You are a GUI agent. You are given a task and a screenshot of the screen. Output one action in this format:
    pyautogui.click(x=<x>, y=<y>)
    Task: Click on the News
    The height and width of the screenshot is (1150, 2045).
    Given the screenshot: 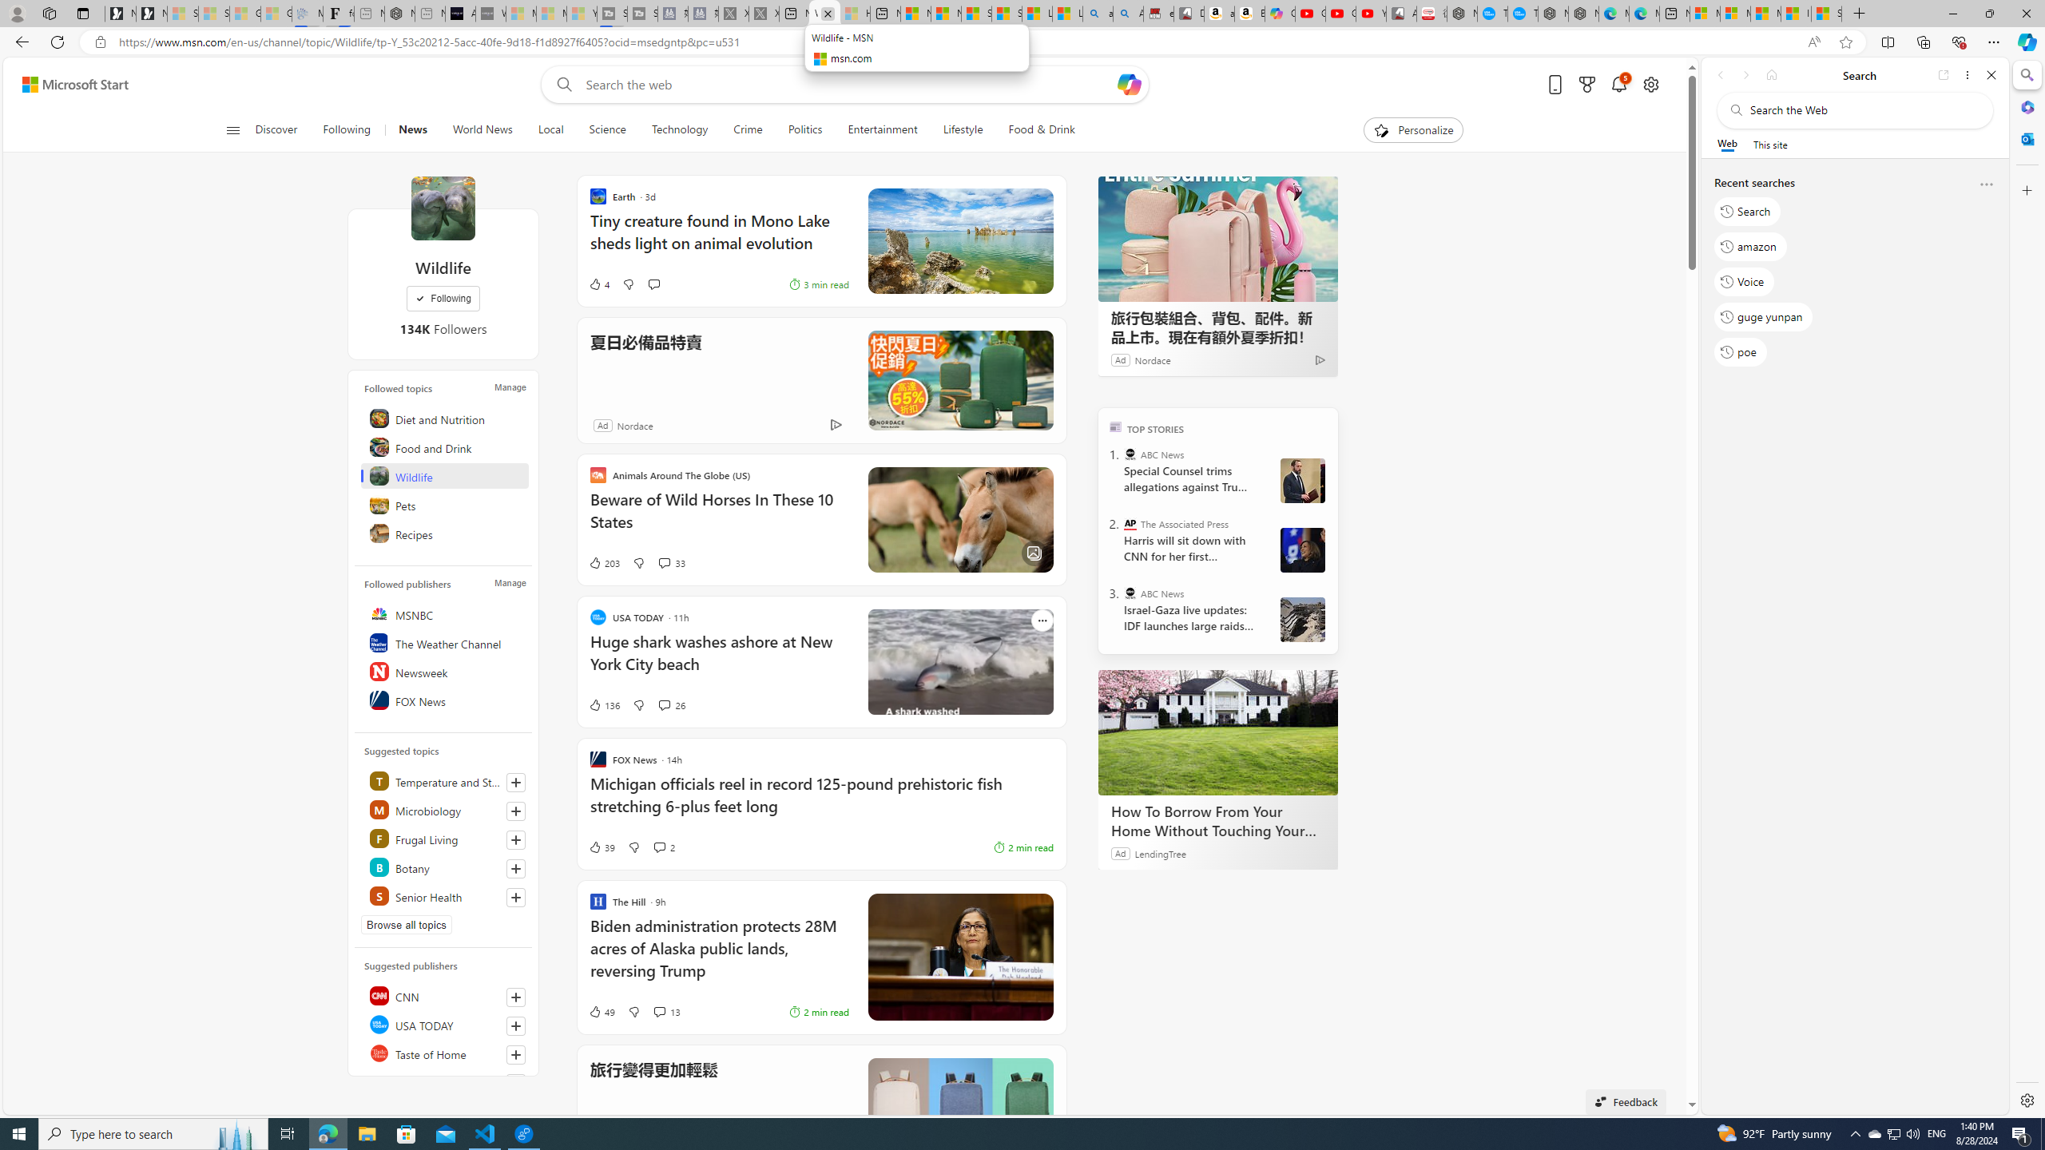 What is the action you would take?
    pyautogui.click(x=413, y=130)
    